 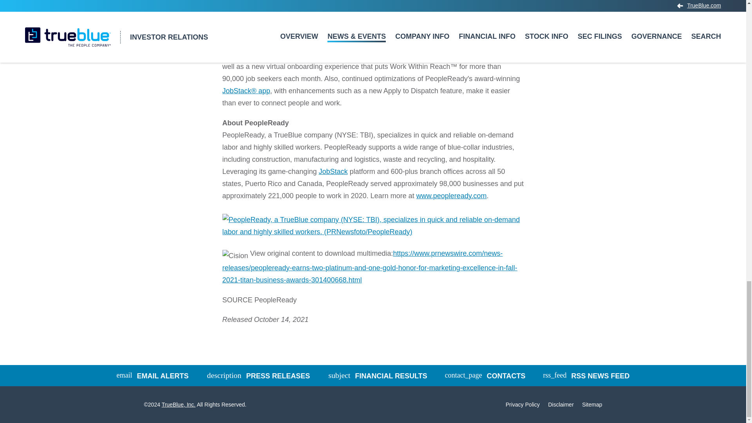 I want to click on Cision, so click(x=235, y=256).